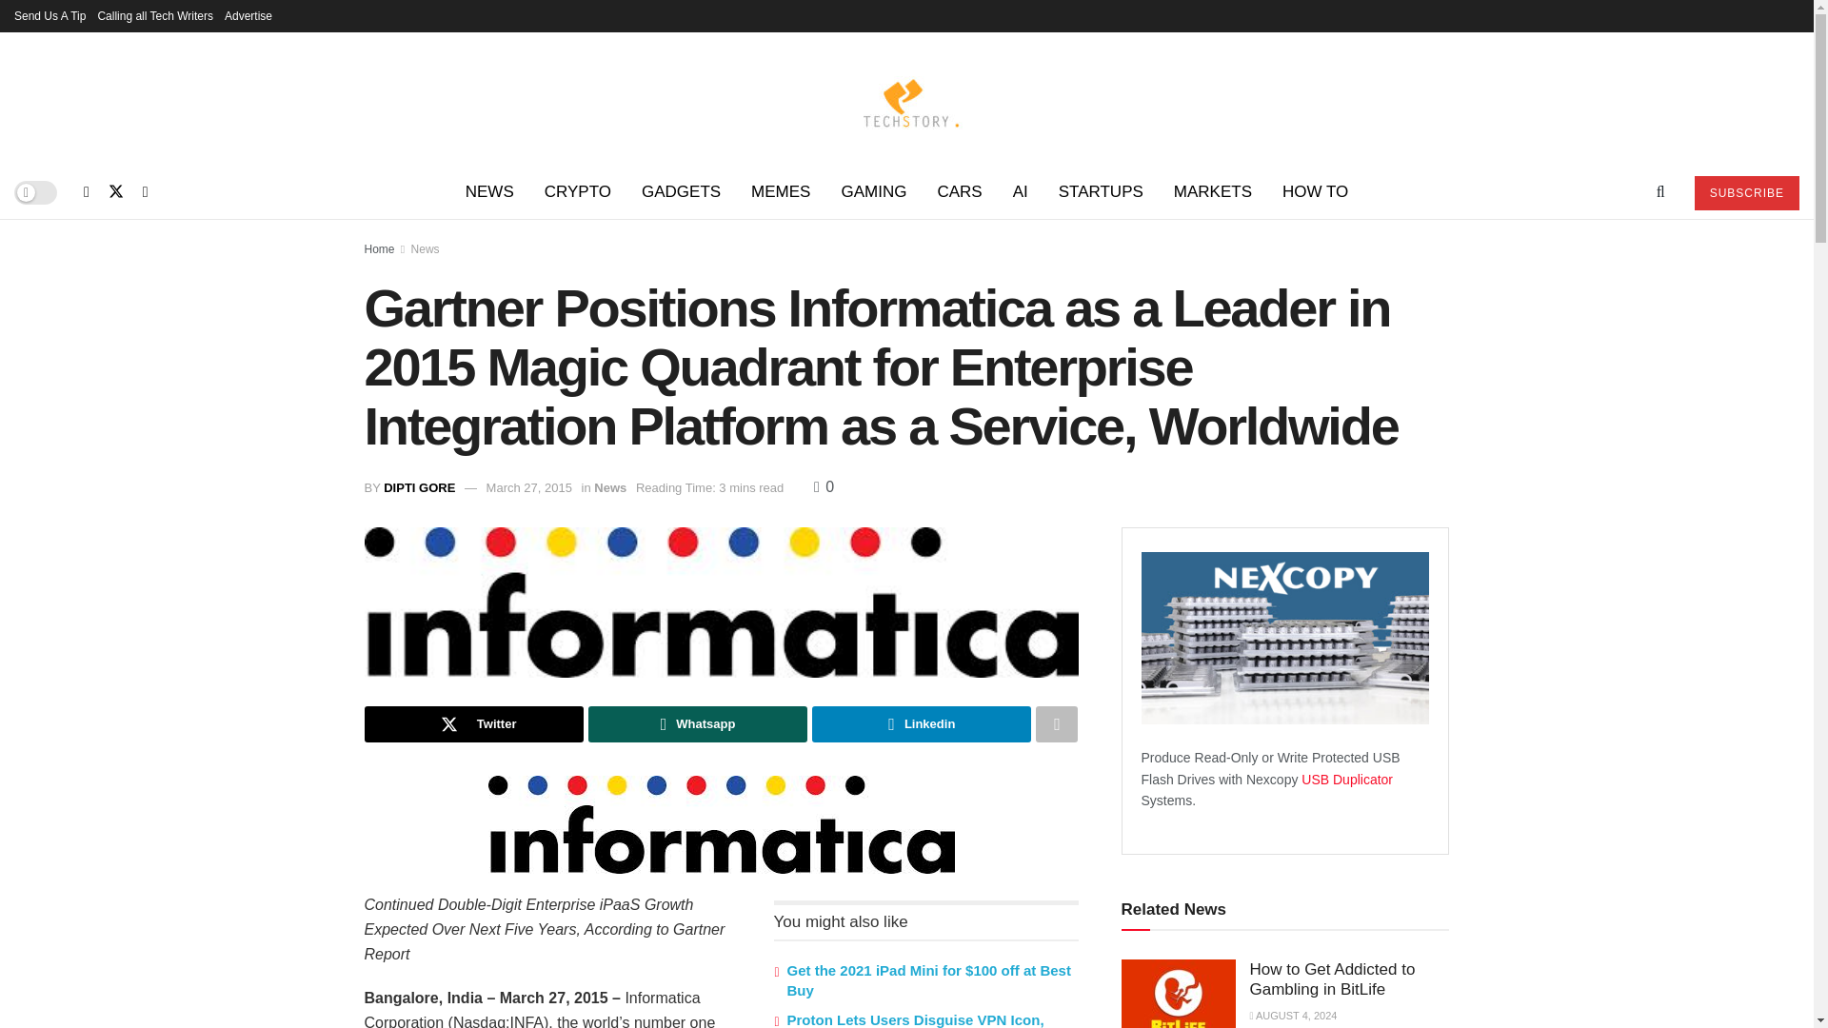  I want to click on MEMES, so click(781, 192).